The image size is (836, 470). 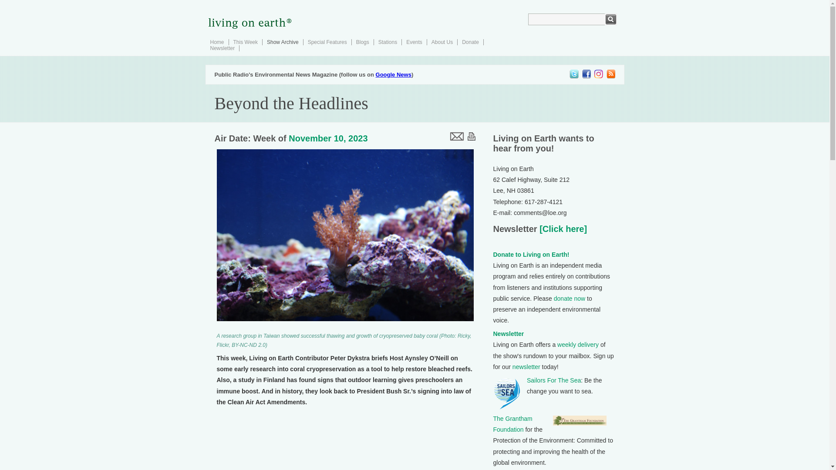 I want to click on Donate, so click(x=470, y=42).